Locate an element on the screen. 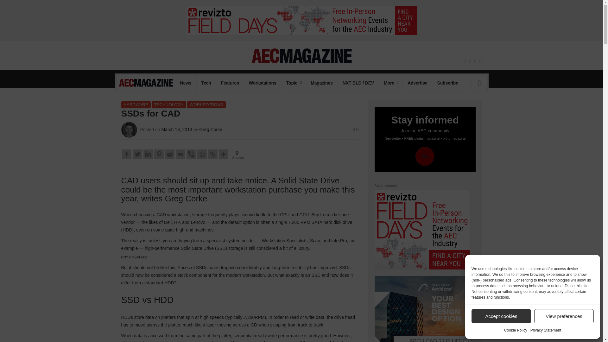 Image resolution: width=608 pixels, height=342 pixels. Email is located at coordinates (180, 154).